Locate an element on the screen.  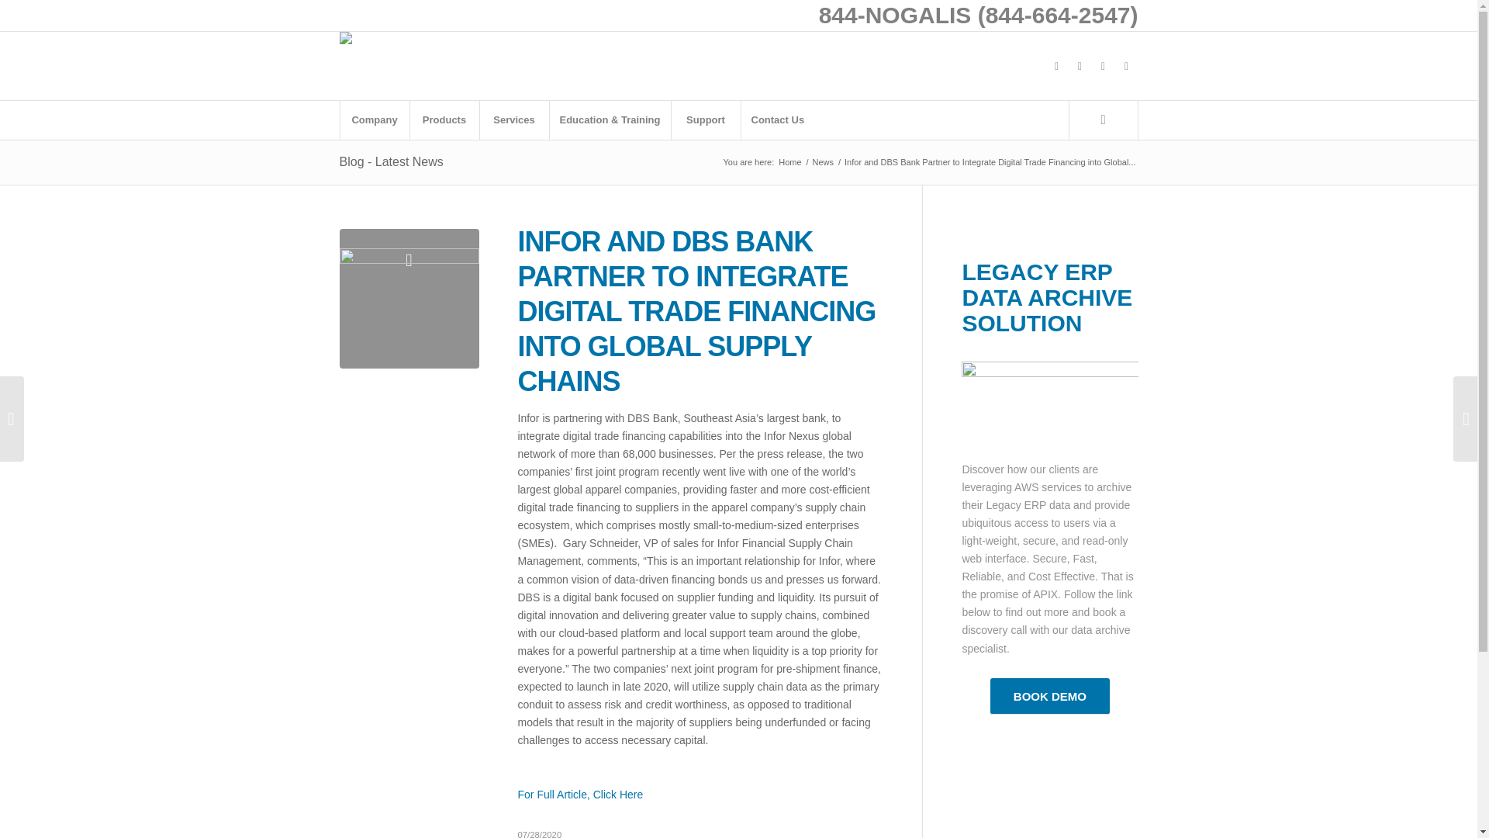
LEGACY ERP DATA ARCHIVE SOLUTION is located at coordinates (1047, 297).